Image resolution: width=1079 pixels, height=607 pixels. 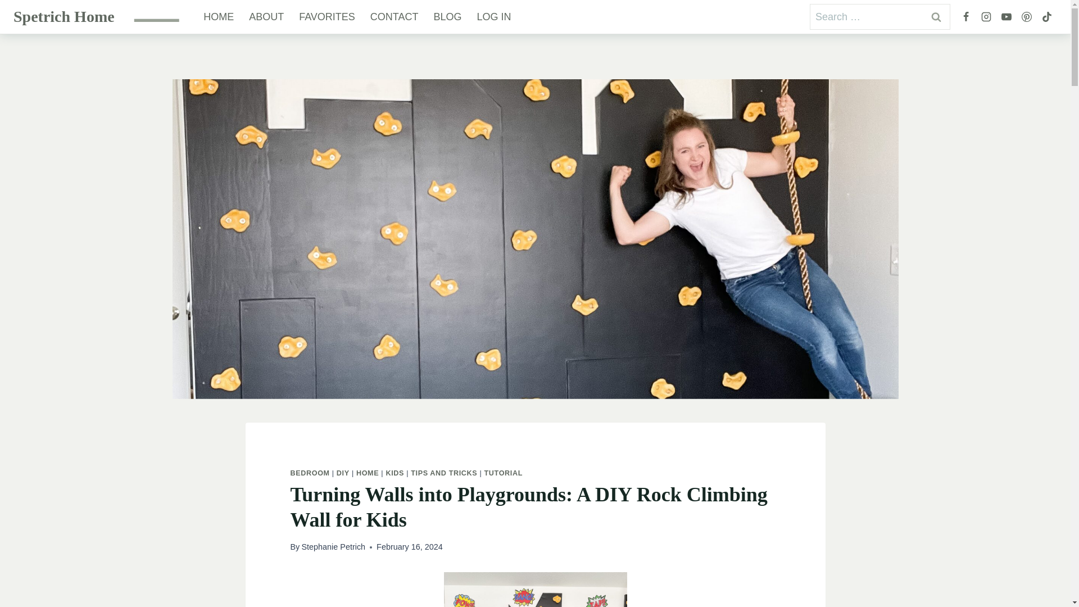 I want to click on LOG IN, so click(x=494, y=17).